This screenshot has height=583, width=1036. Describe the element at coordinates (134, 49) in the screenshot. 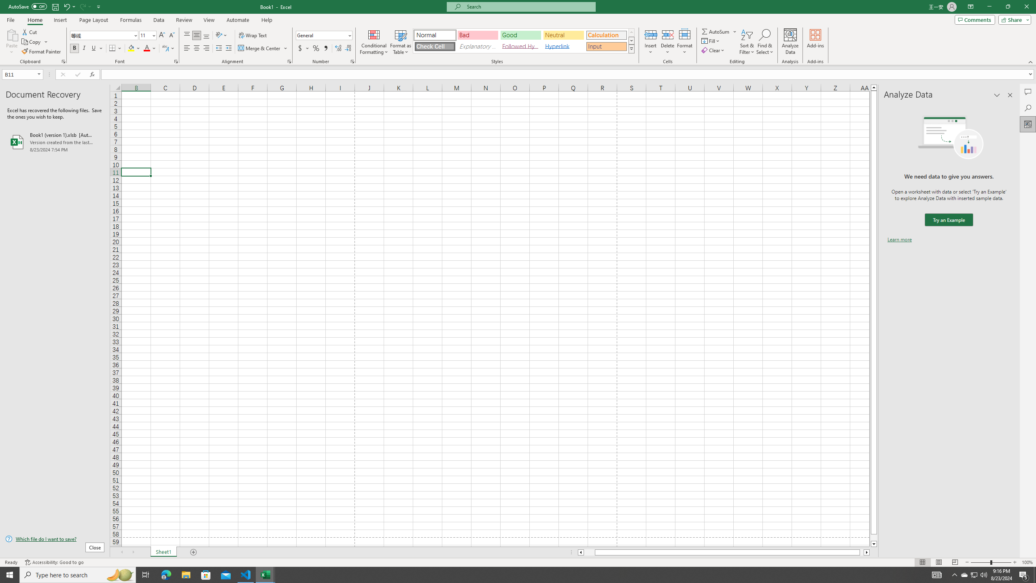

I see `Fill Color` at that location.